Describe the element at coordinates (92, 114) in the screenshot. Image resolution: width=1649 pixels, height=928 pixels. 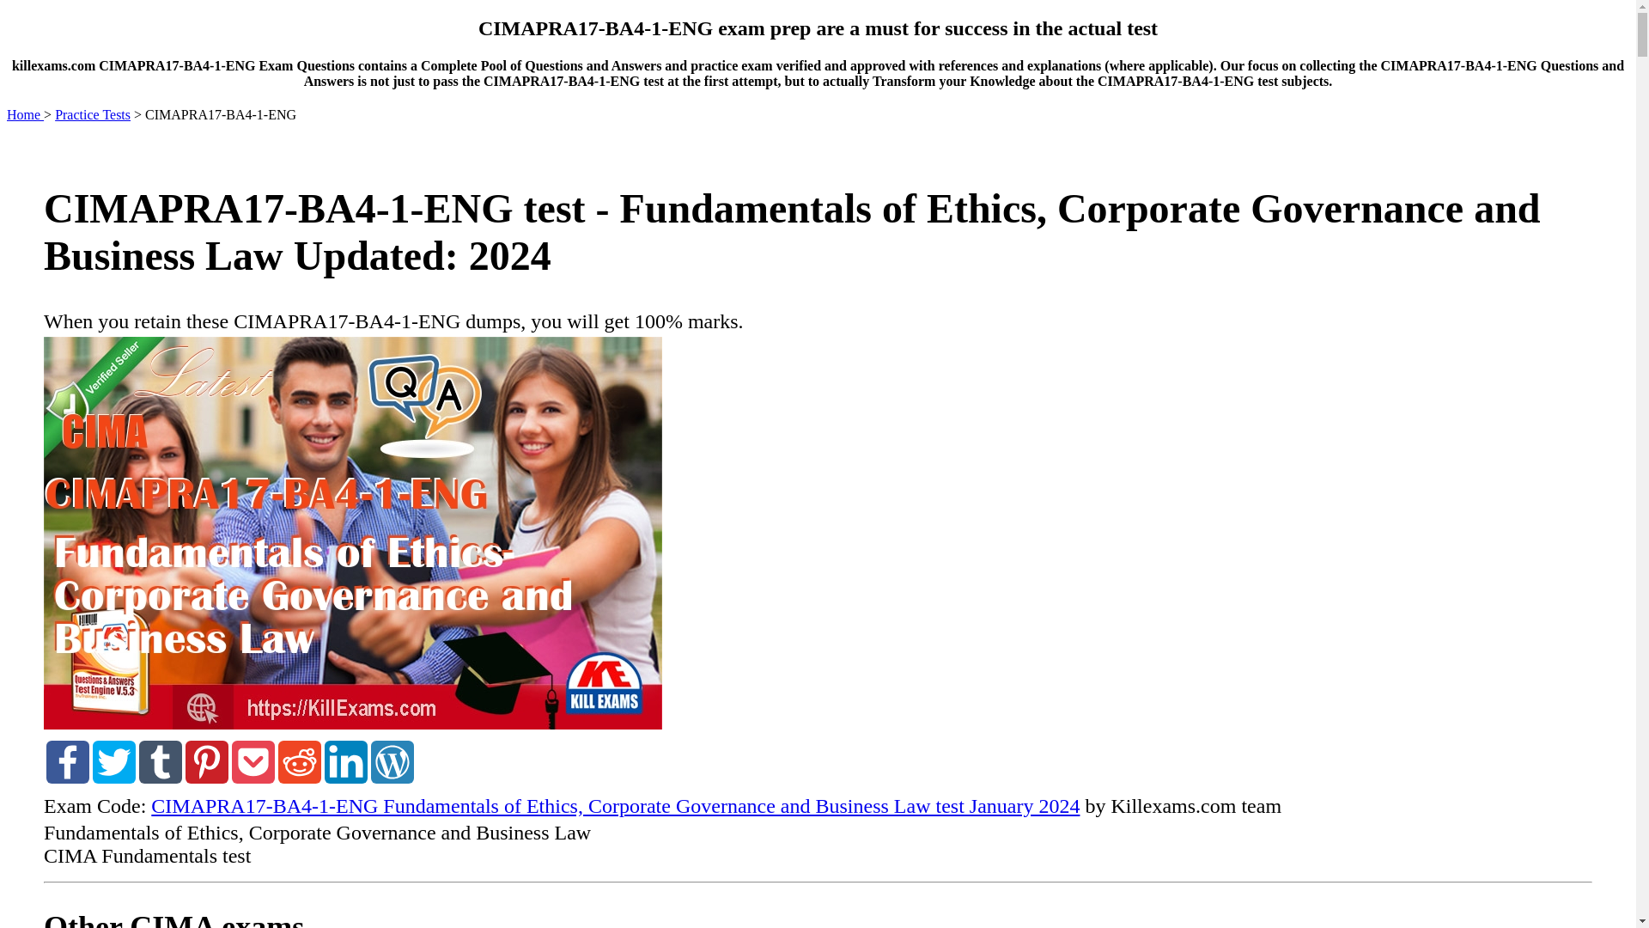
I see `Practice Tests` at that location.